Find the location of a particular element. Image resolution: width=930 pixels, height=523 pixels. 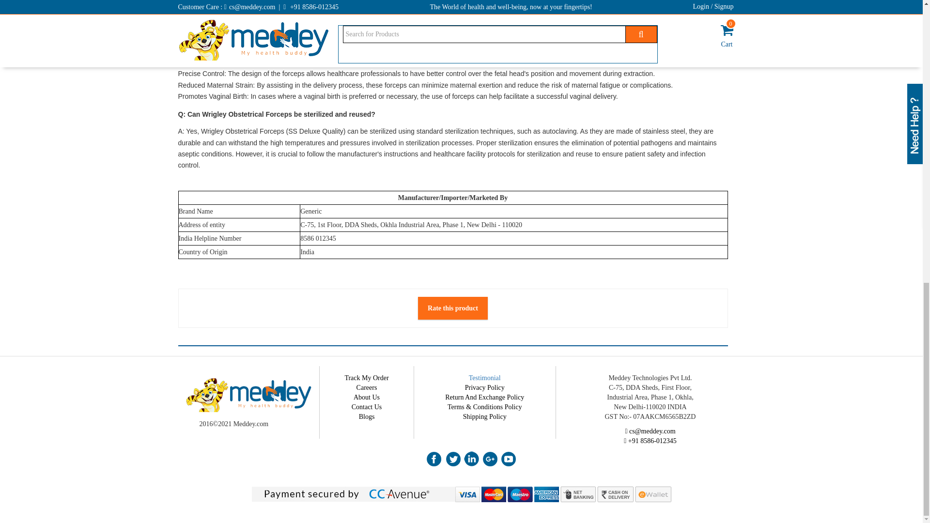

About Us is located at coordinates (366, 397).